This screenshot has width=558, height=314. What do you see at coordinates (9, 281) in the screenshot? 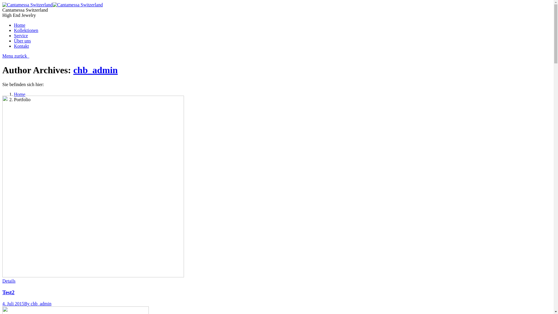
I see `Details` at bounding box center [9, 281].